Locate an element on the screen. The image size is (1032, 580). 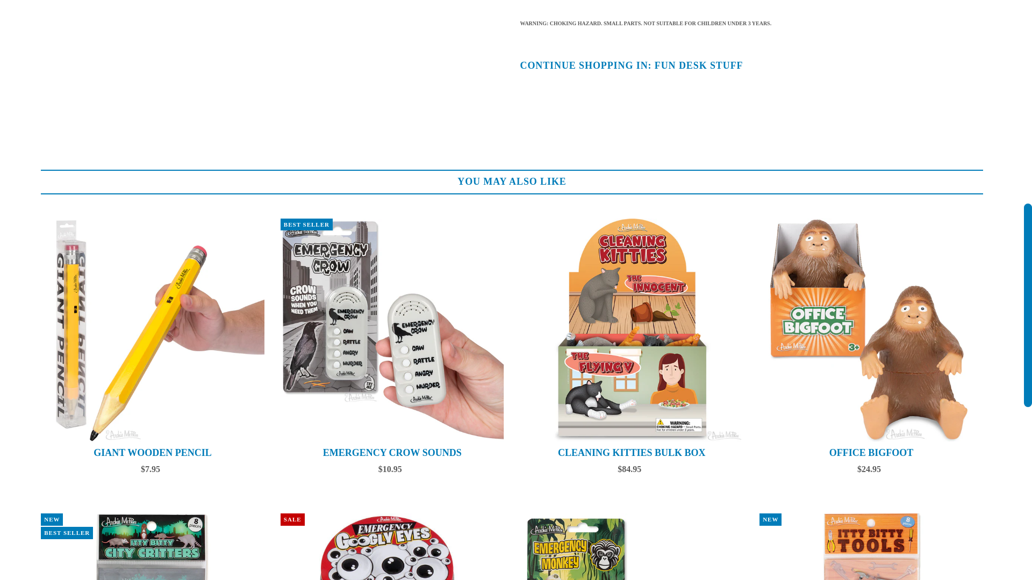
Emergency Crow Sounds is located at coordinates (392, 330).